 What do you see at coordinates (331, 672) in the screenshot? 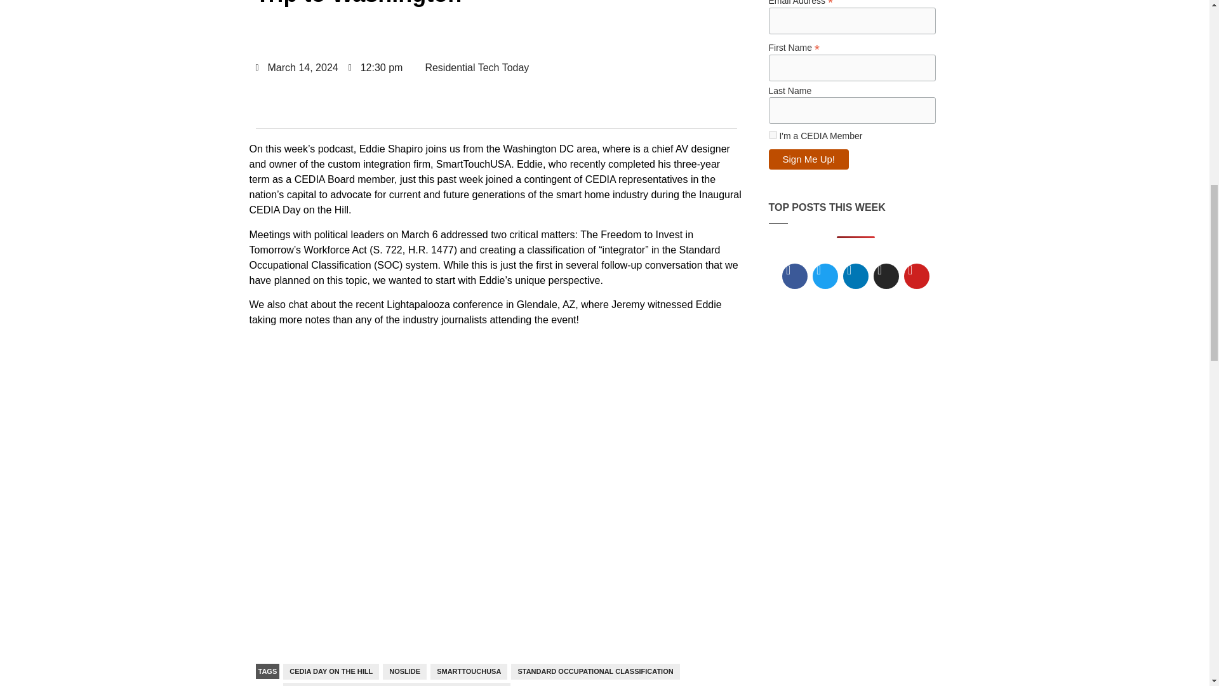
I see `CEDIA DAY ON THE HILL` at bounding box center [331, 672].